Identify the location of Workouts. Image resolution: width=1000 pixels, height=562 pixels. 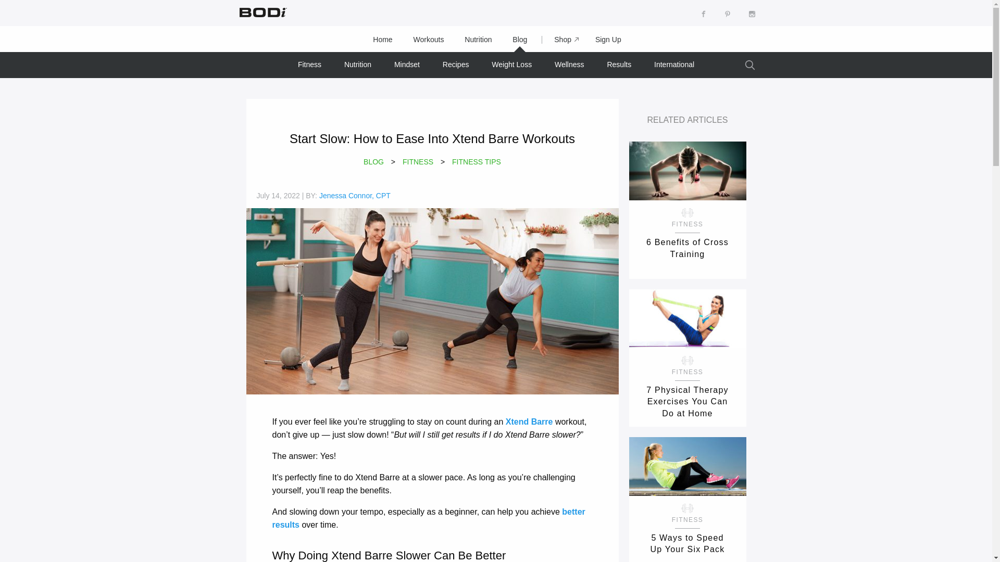
(429, 40).